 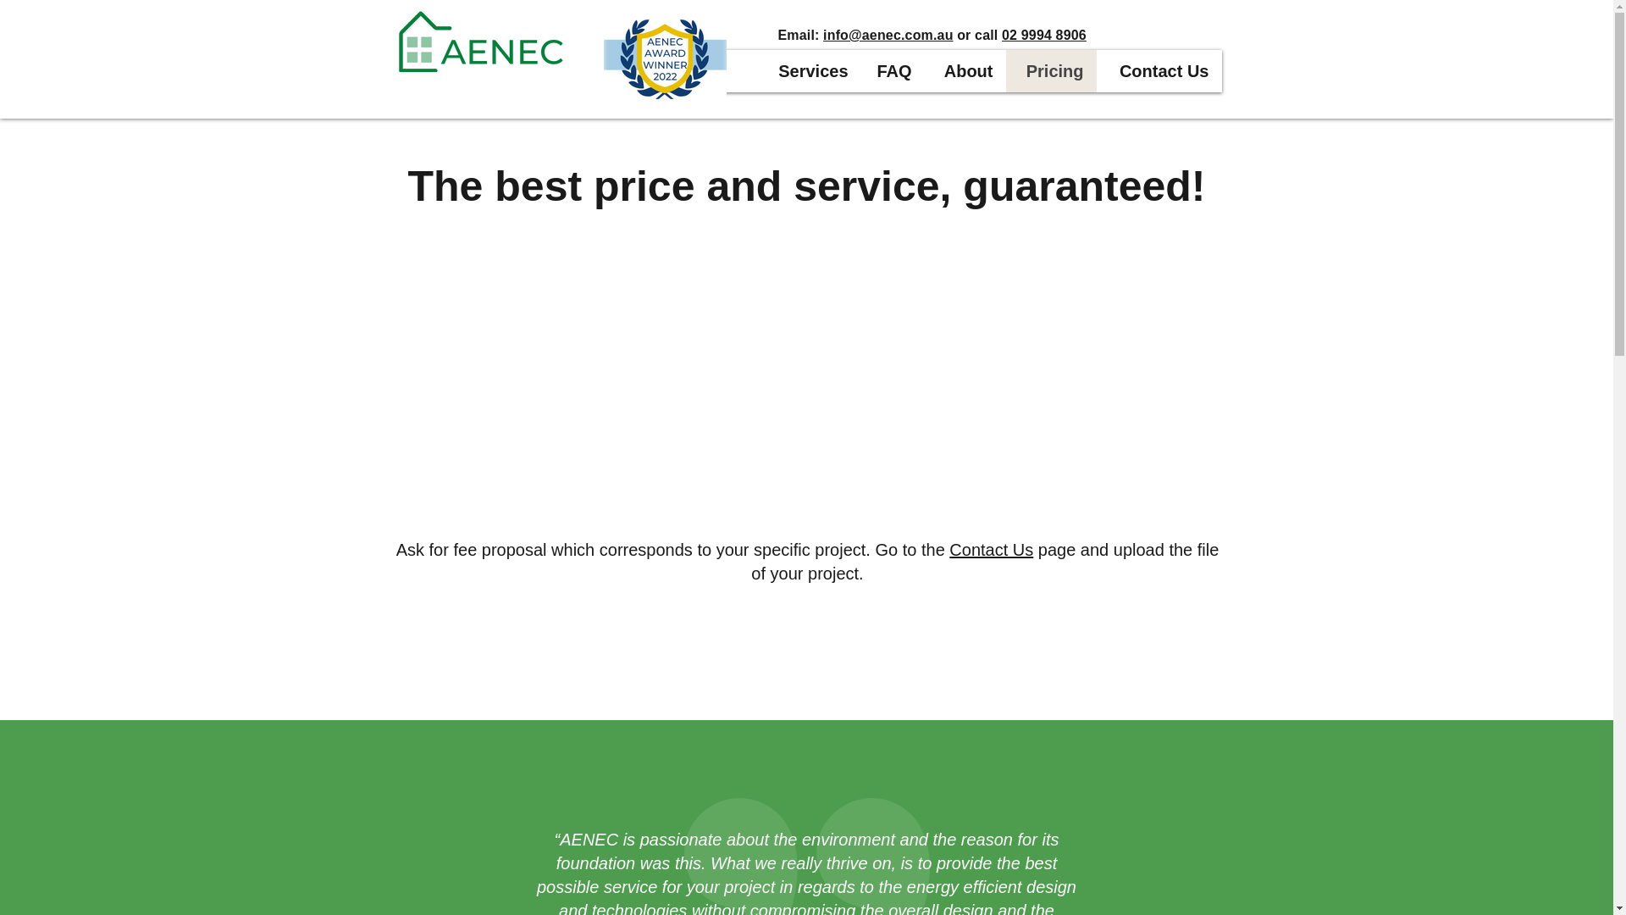 I want to click on AENEC, so click(x=481, y=41).